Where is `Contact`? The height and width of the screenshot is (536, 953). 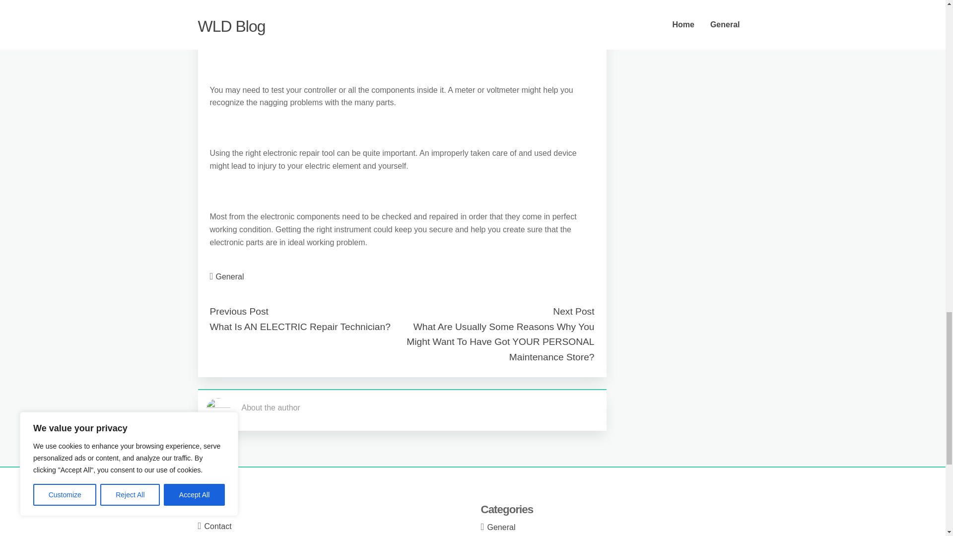
Contact is located at coordinates (218, 526).